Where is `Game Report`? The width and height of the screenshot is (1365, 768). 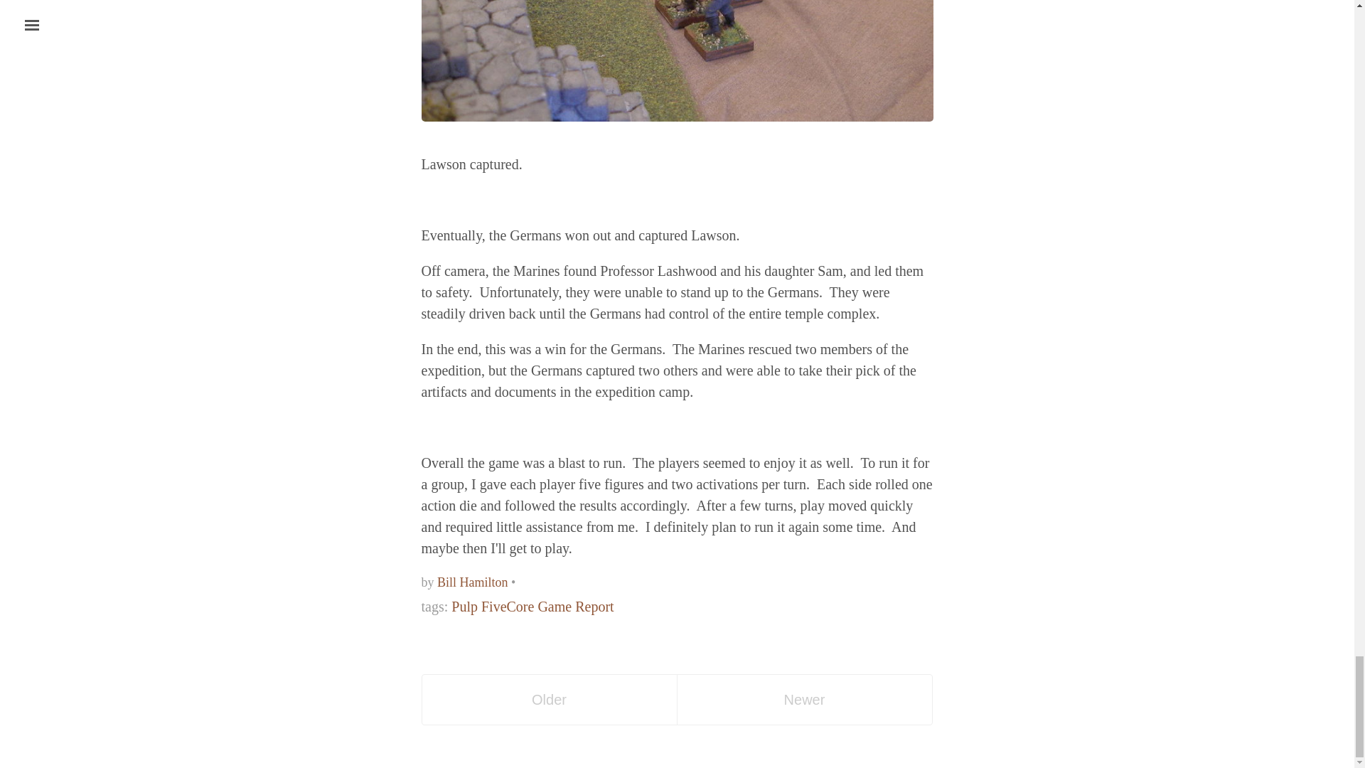
Game Report is located at coordinates (575, 607).